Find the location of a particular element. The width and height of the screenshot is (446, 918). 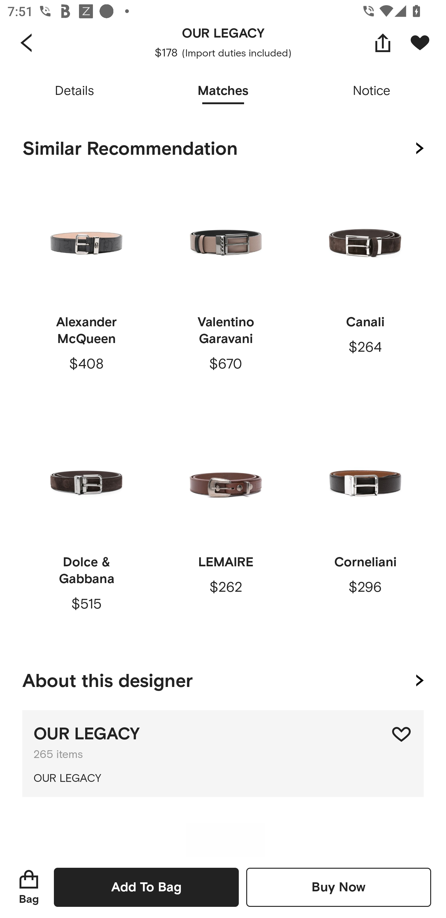

OUR LEGACY is located at coordinates (223, 778).